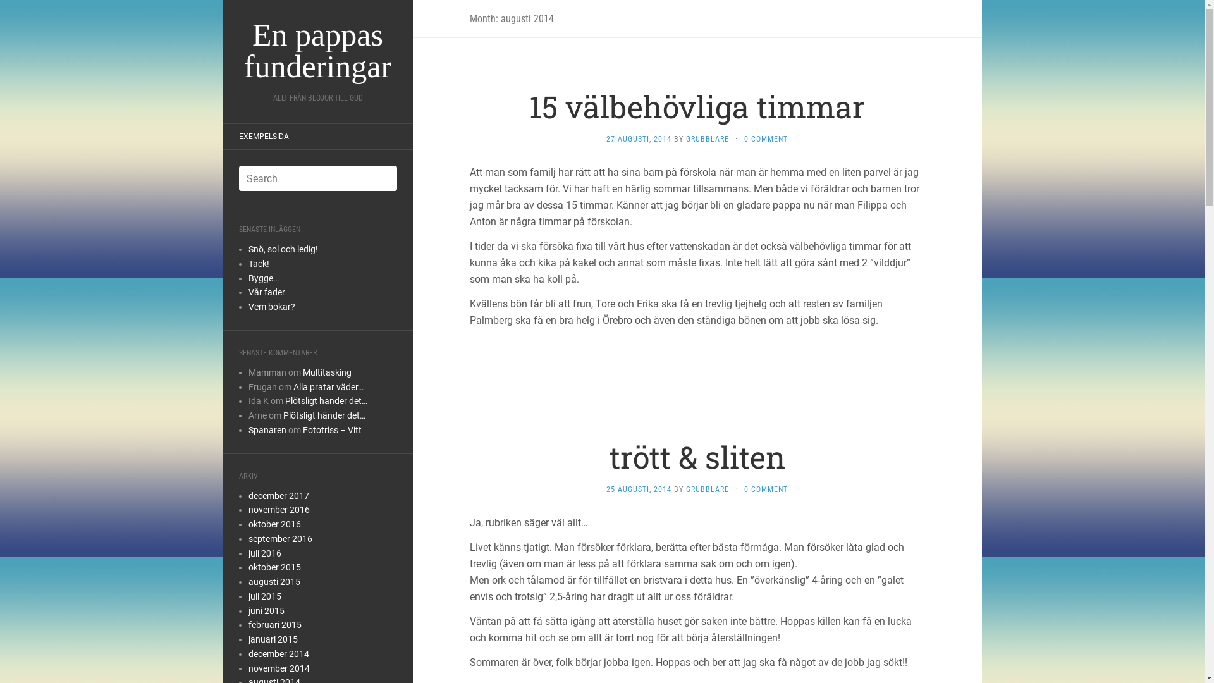 The height and width of the screenshot is (683, 1214). Describe the element at coordinates (274, 582) in the screenshot. I see `augusti 2015` at that location.